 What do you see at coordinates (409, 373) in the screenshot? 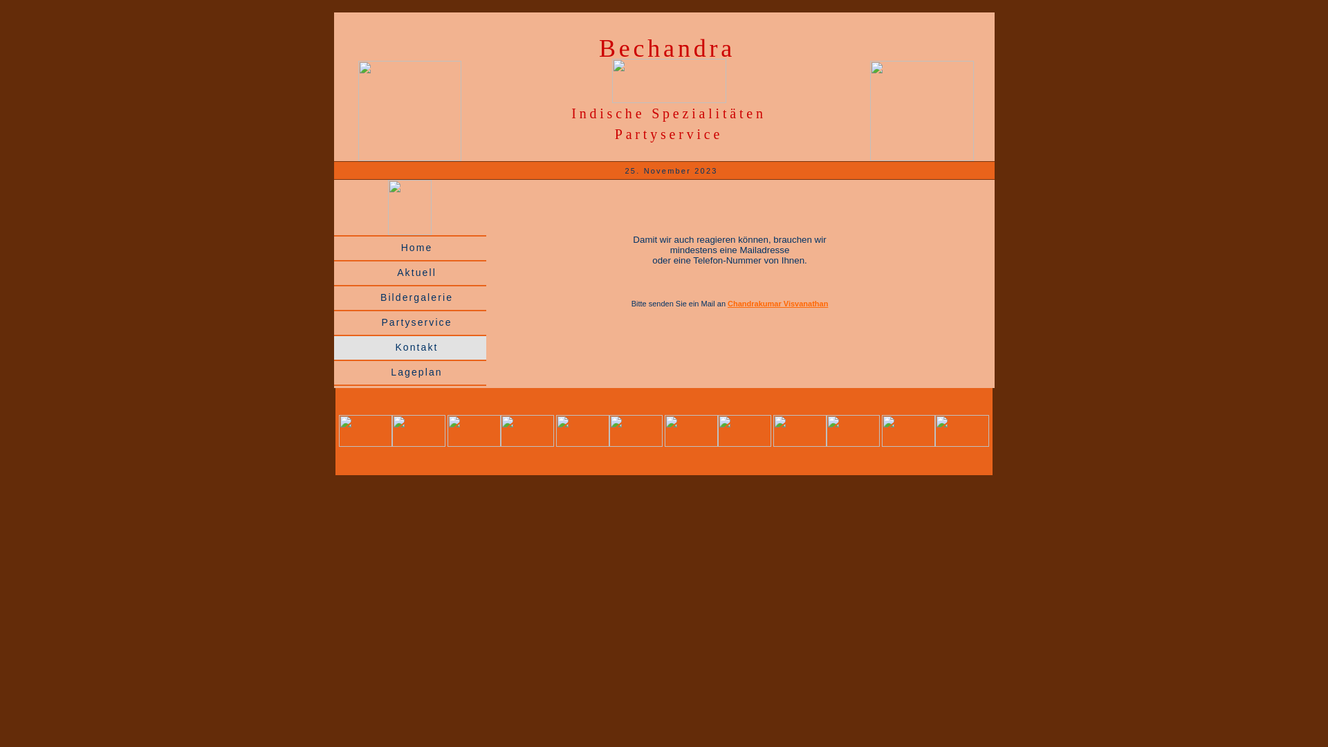
I see `Lageplan` at bounding box center [409, 373].